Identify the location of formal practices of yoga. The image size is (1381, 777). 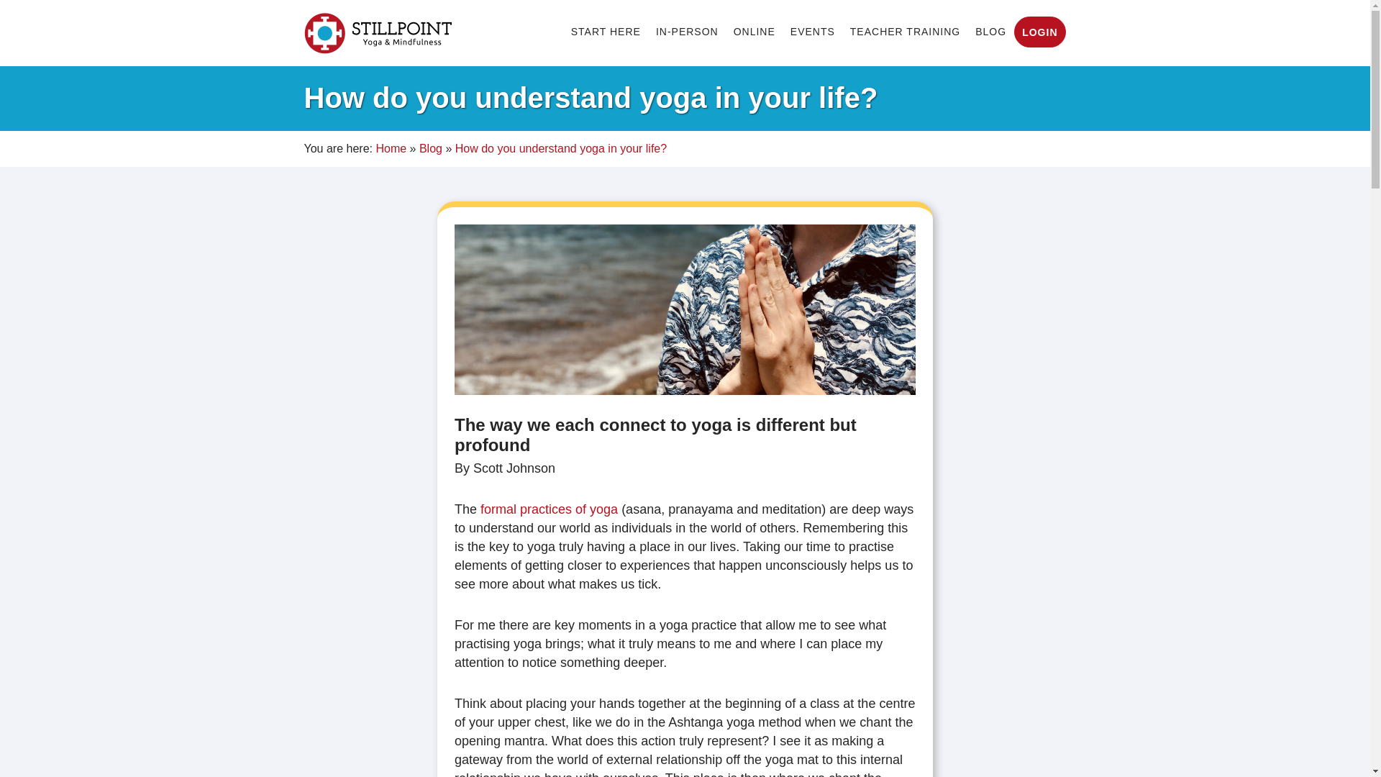
(549, 509).